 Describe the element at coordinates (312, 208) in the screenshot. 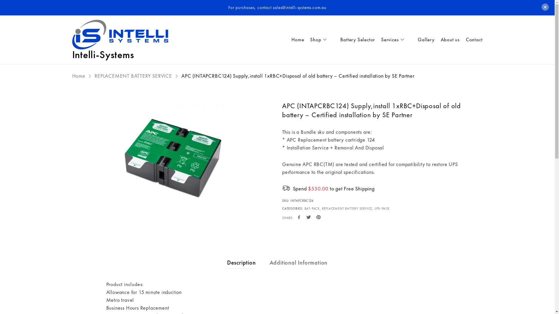

I see `BAT-PACK` at that location.